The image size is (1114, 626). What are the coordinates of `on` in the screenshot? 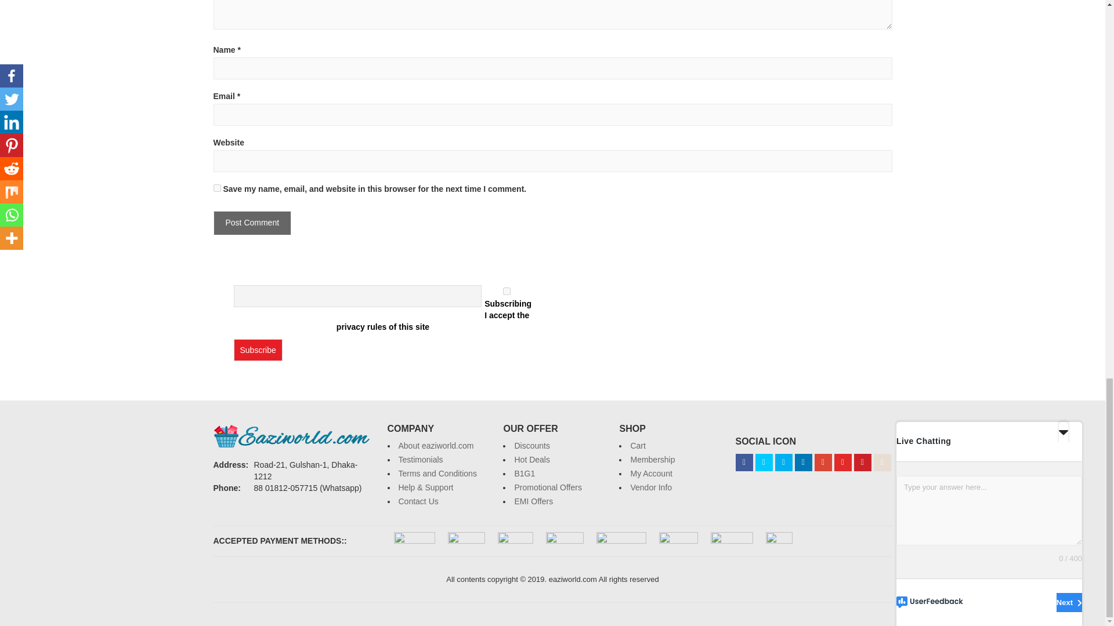 It's located at (507, 291).